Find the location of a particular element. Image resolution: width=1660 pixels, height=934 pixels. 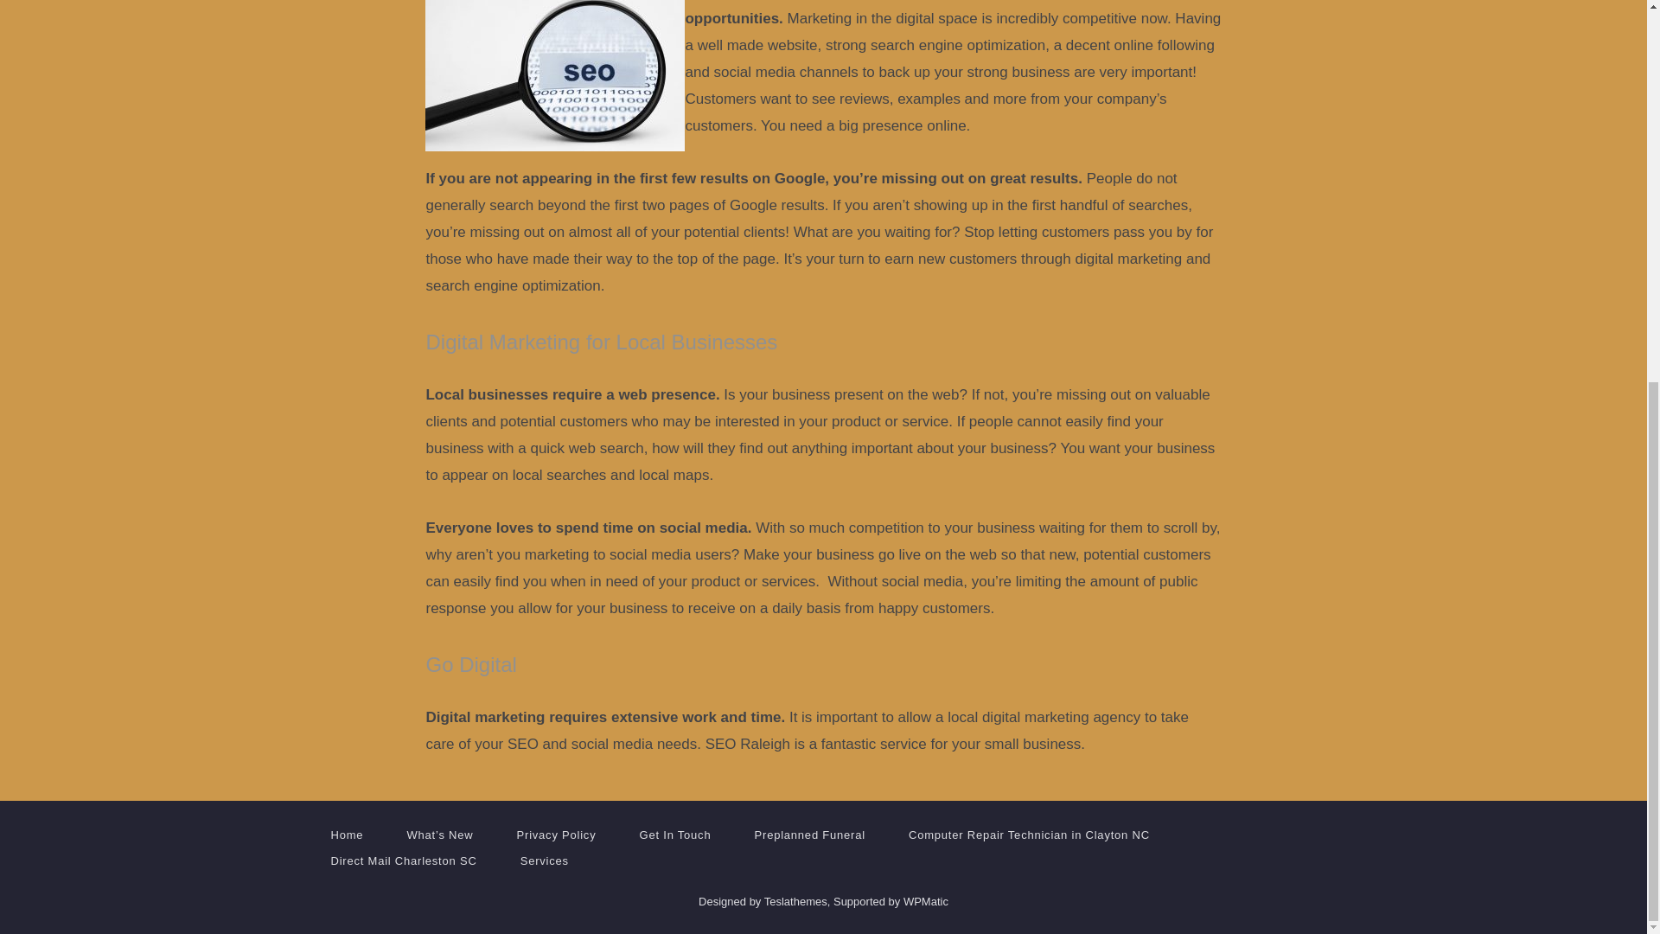

Direct Mail Charleston SC is located at coordinates (403, 861).